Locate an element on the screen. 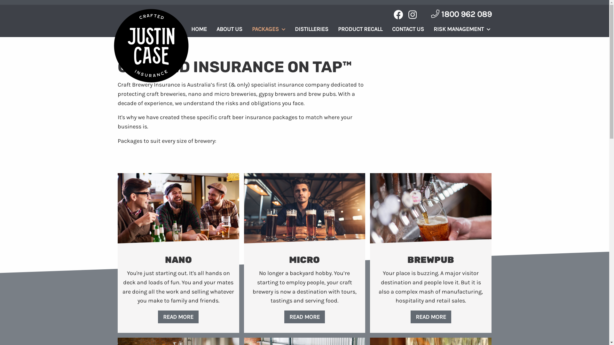  READ MORE is located at coordinates (178, 317).